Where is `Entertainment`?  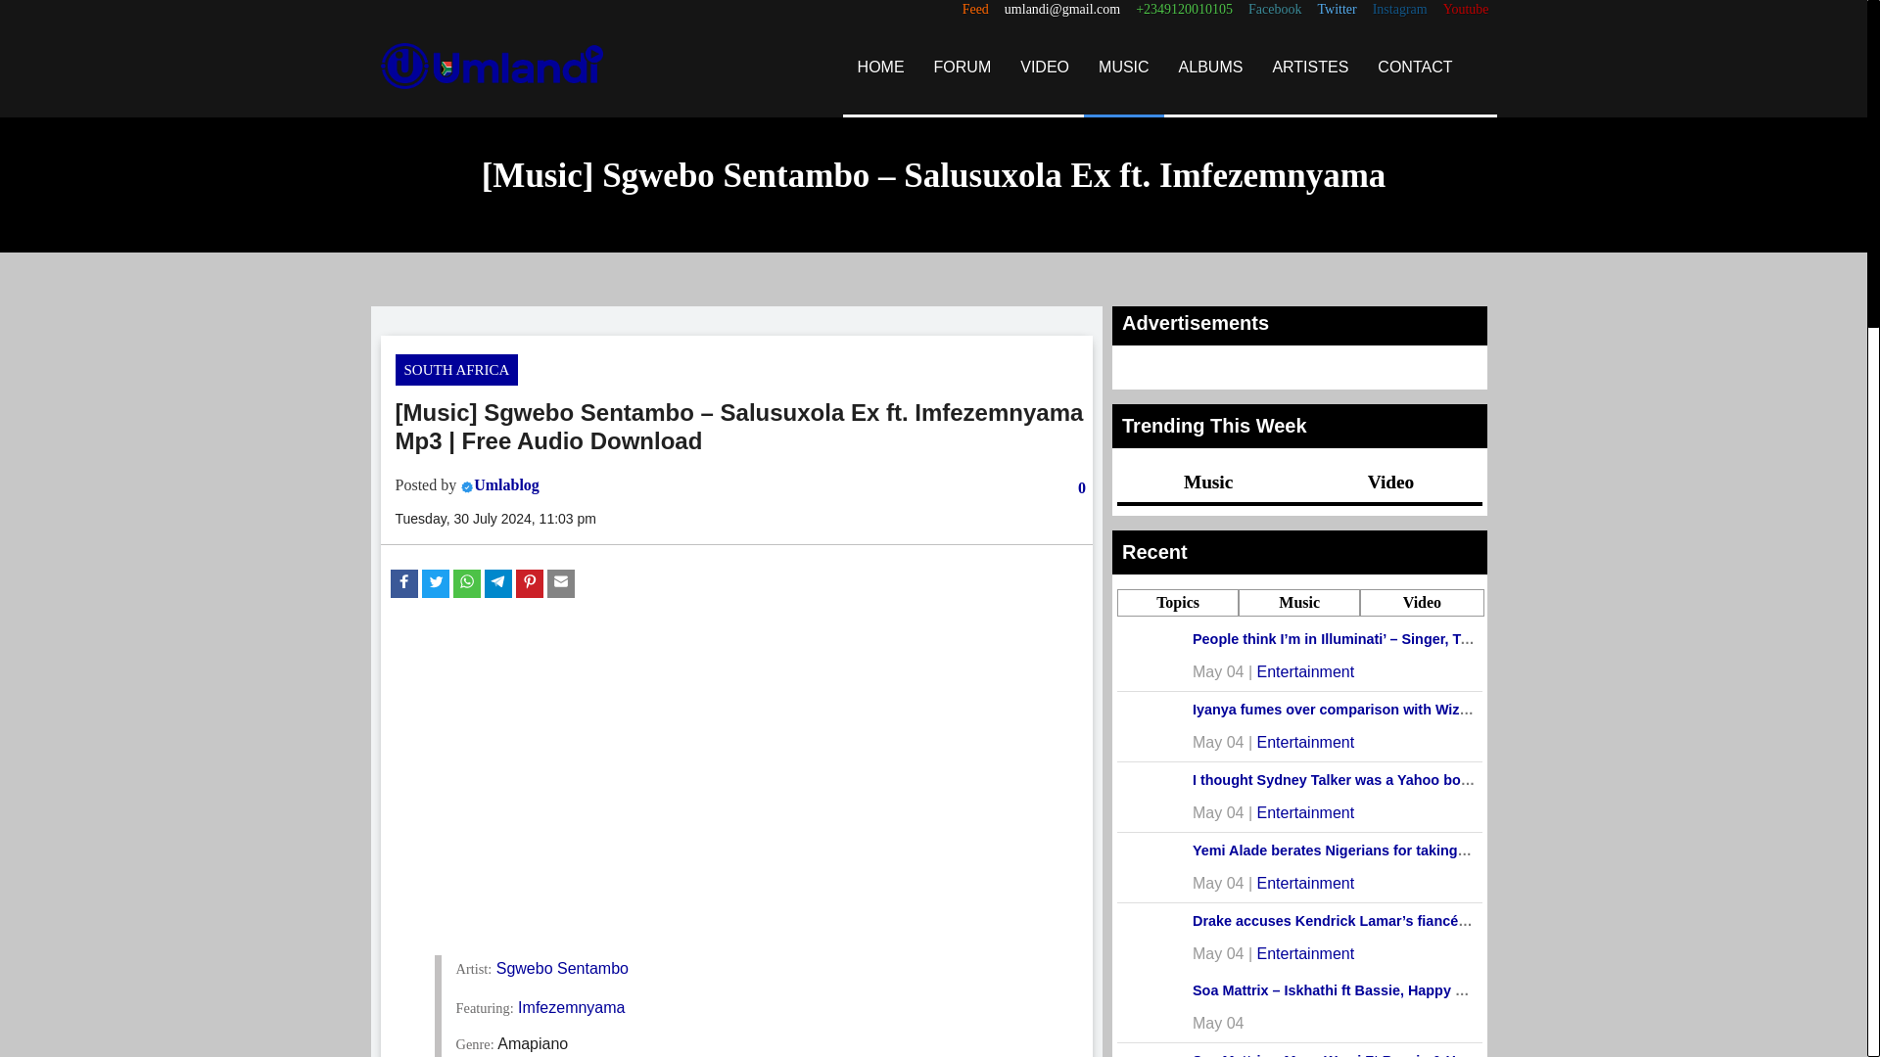
Entertainment is located at coordinates (1306, 812).